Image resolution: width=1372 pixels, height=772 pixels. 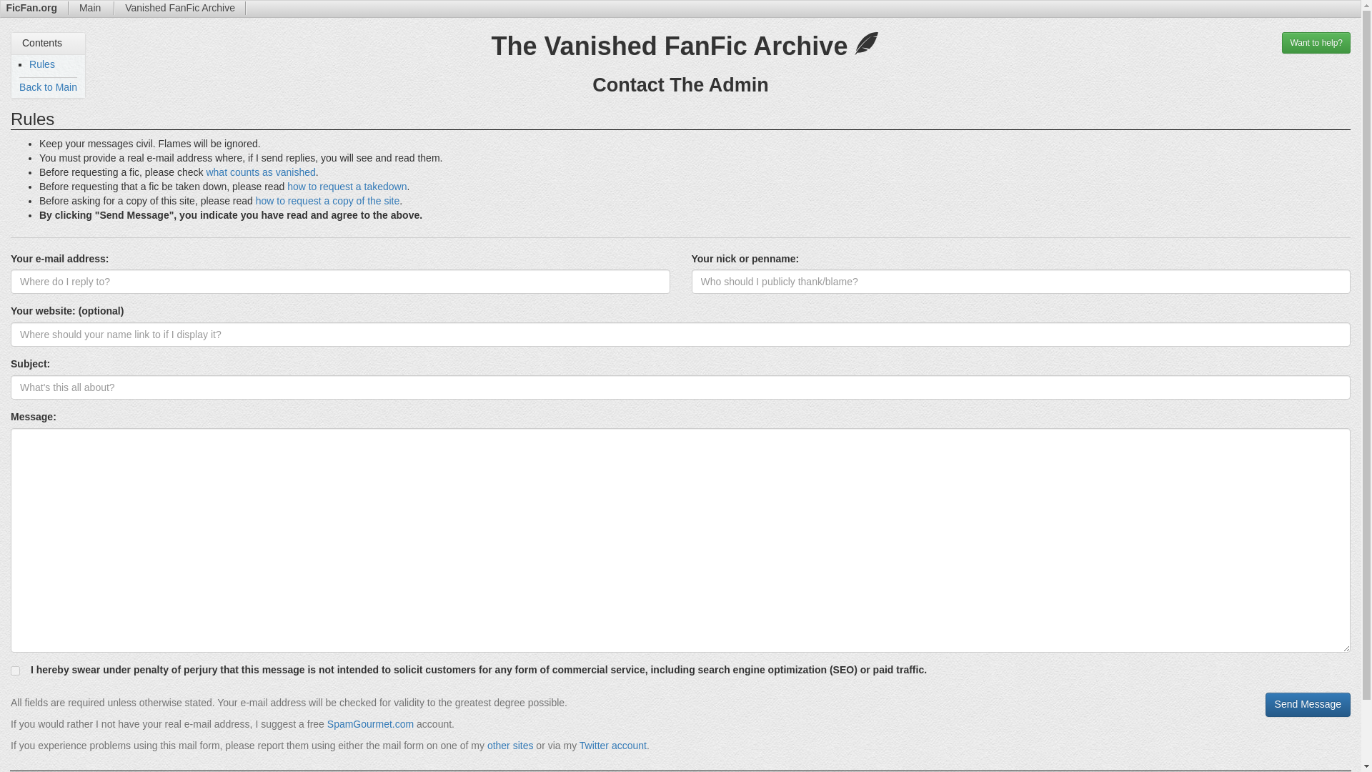 What do you see at coordinates (41, 64) in the screenshot?
I see `Rules` at bounding box center [41, 64].